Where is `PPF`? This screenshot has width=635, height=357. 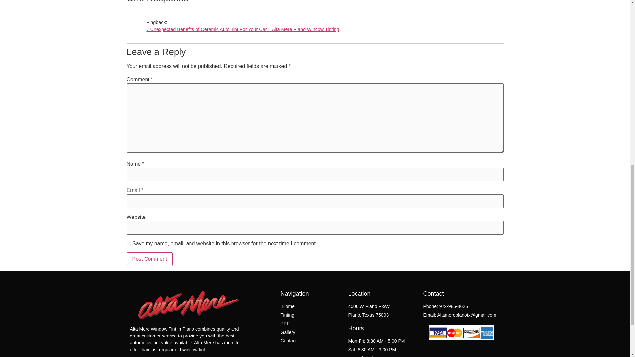
PPF is located at coordinates (311, 324).